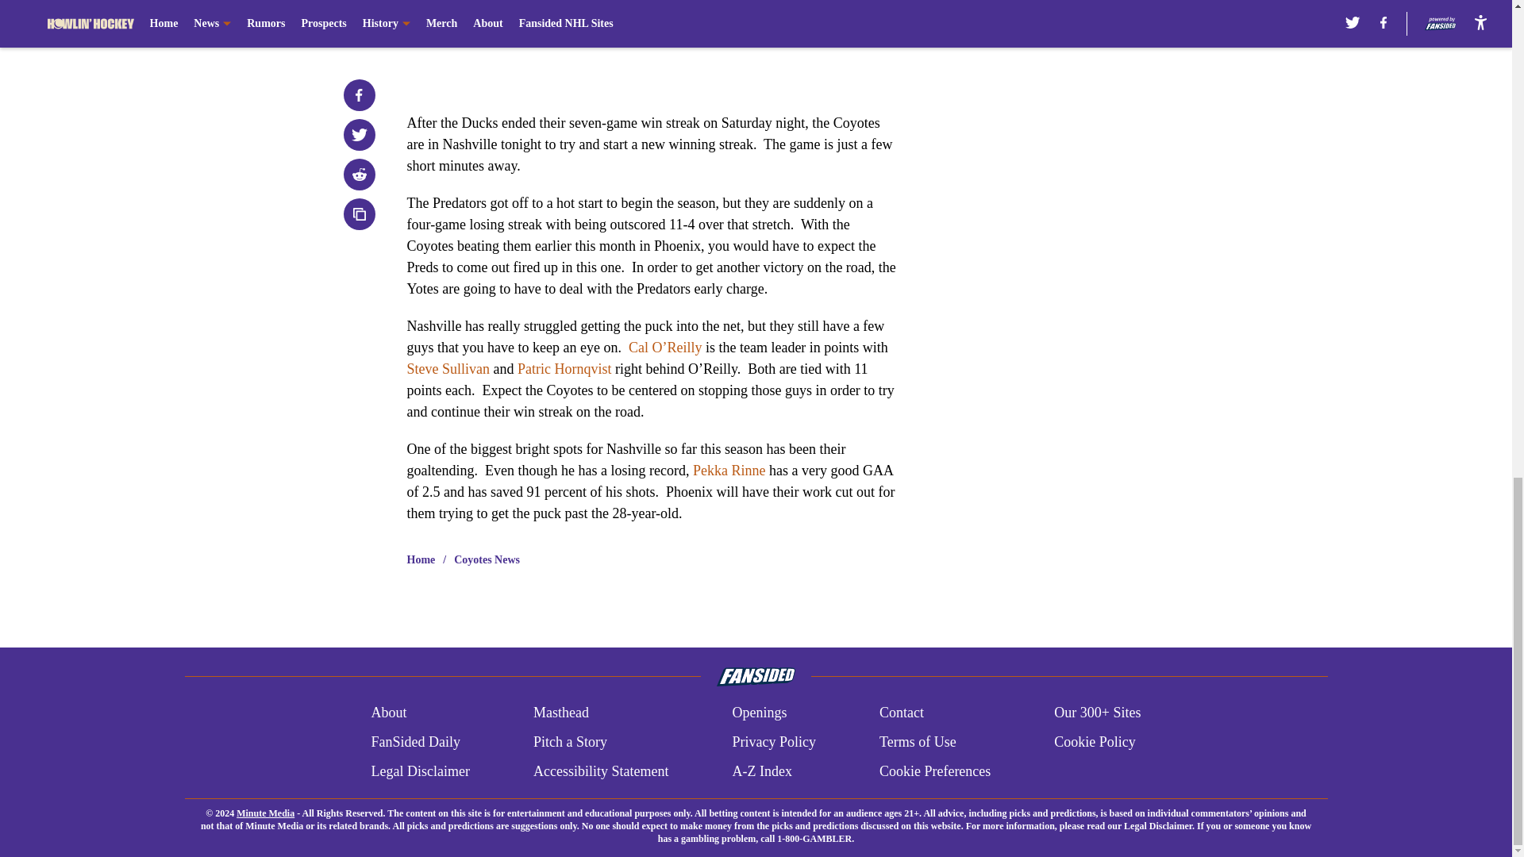 This screenshot has height=857, width=1524. I want to click on Cookie Policy, so click(1095, 743).